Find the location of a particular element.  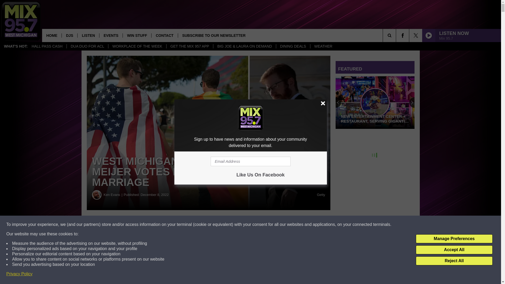

Share on Facebook is located at coordinates (160, 225).